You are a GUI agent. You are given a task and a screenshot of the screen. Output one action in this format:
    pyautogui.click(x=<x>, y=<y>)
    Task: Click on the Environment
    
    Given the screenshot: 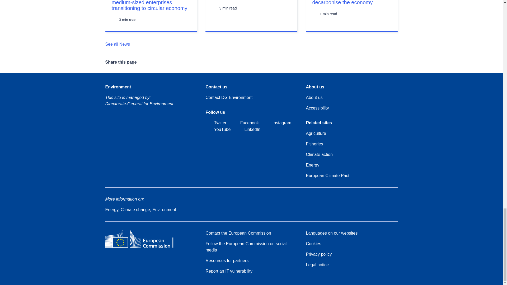 What is the action you would take?
    pyautogui.click(x=118, y=87)
    